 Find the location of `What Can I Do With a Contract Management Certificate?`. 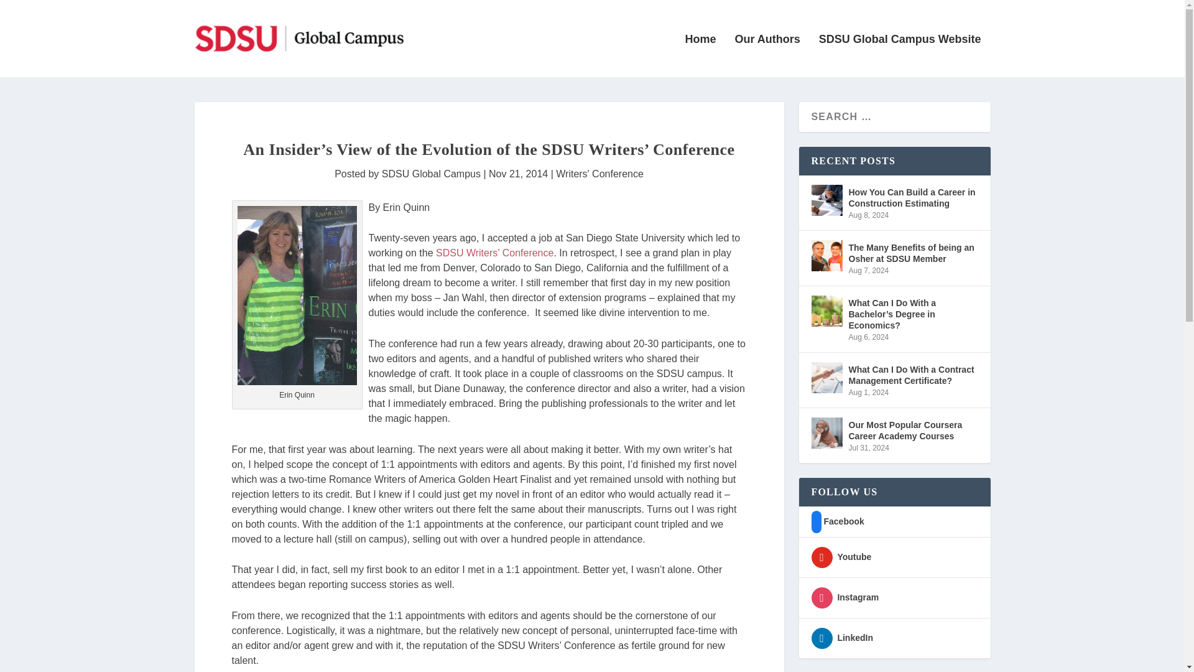

What Can I Do With a Contract Management Certificate? is located at coordinates (826, 377).